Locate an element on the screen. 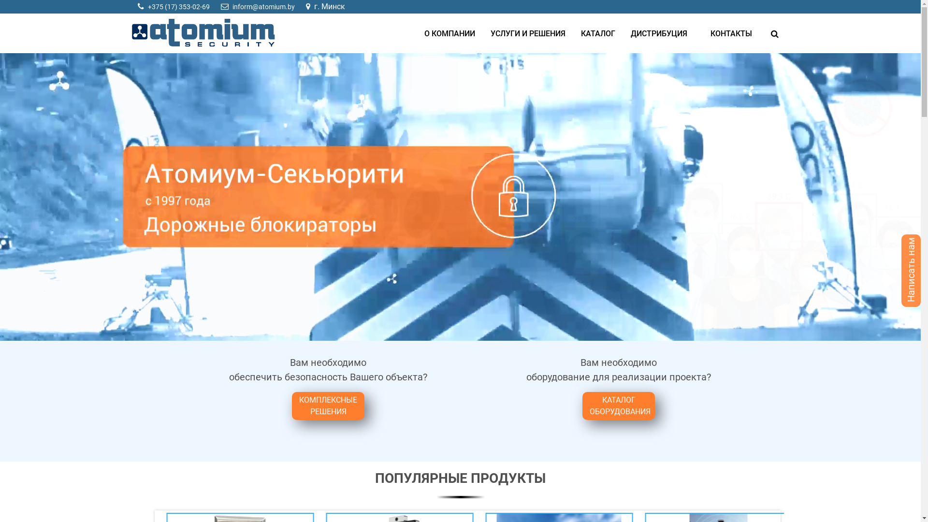  inform@atomium.by is located at coordinates (263, 7).